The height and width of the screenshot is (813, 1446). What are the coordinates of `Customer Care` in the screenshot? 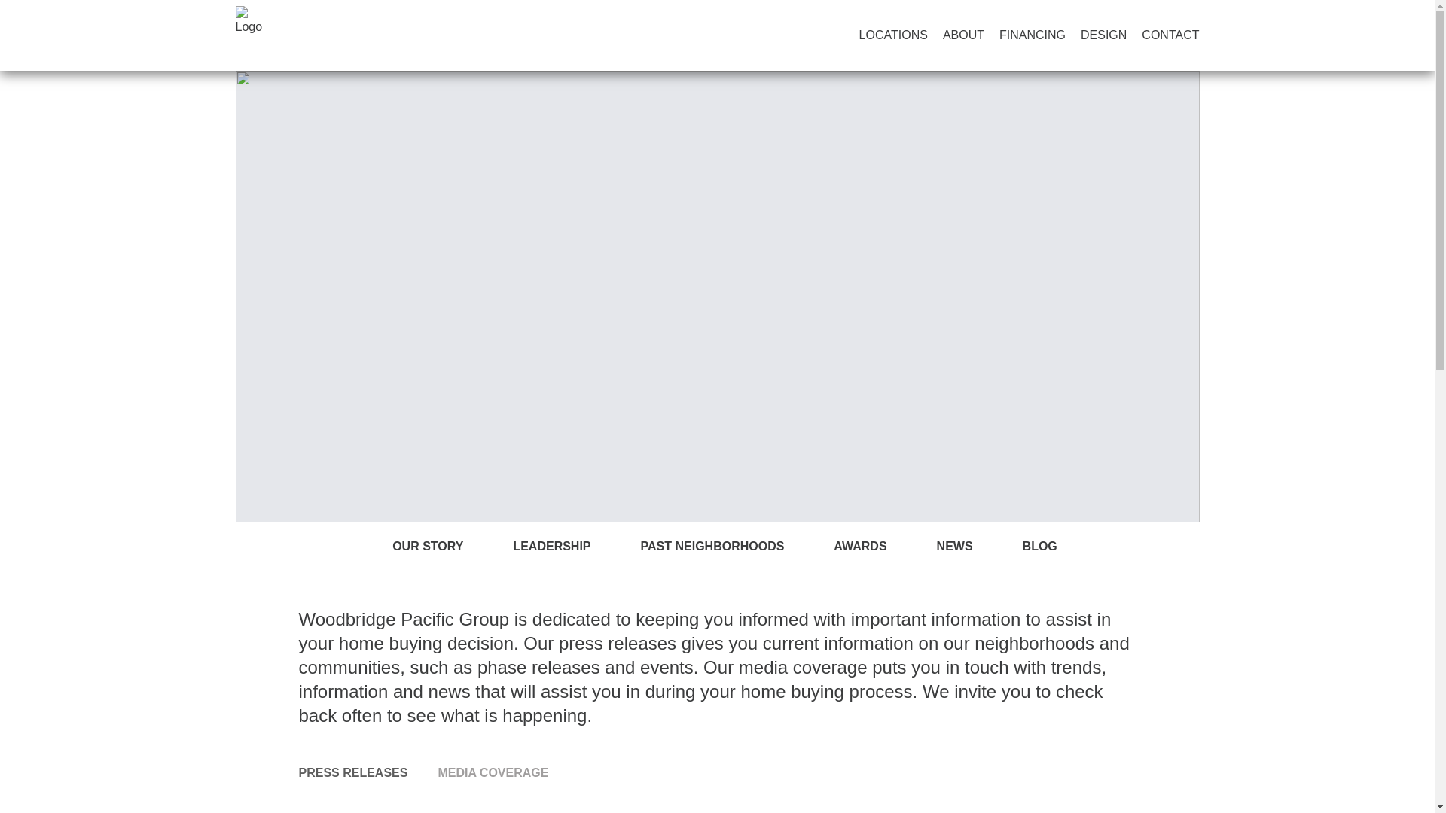 It's located at (1121, 9).